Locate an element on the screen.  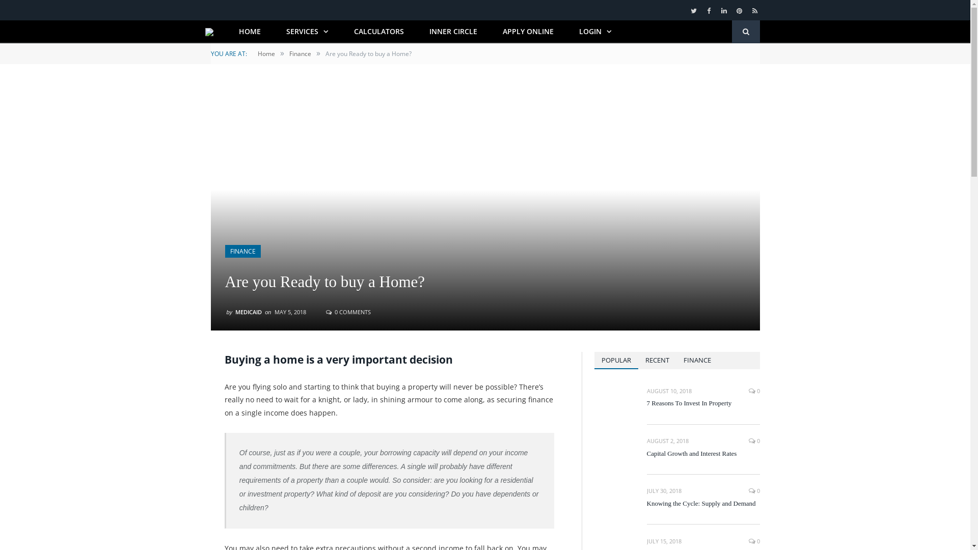
FINANCE is located at coordinates (697, 361).